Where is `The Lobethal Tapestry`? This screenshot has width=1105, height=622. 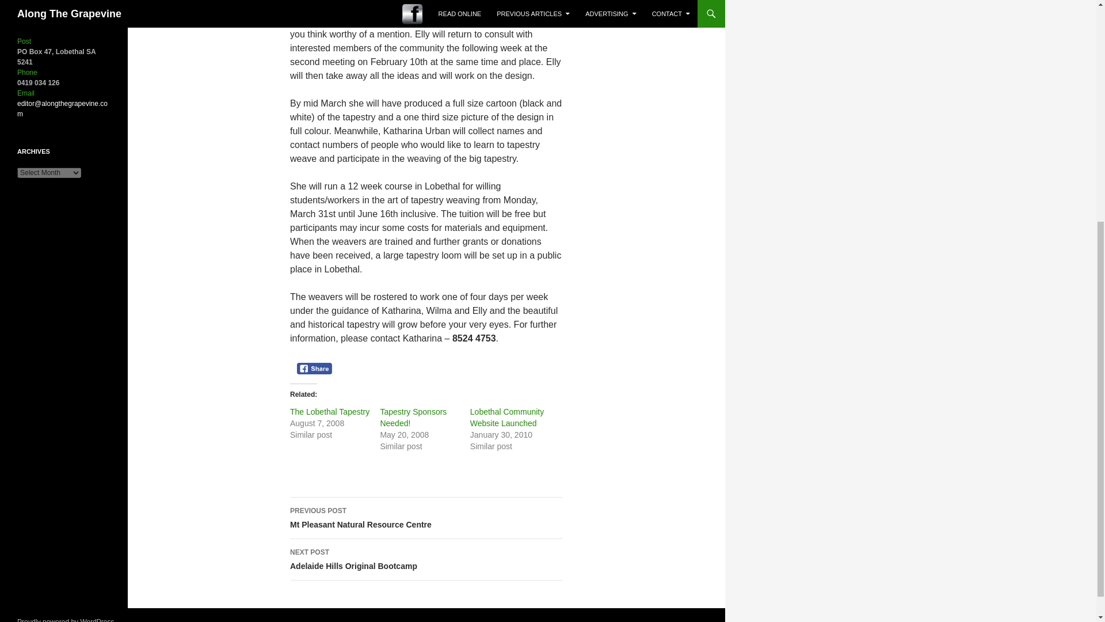 The Lobethal Tapestry is located at coordinates (506, 418).